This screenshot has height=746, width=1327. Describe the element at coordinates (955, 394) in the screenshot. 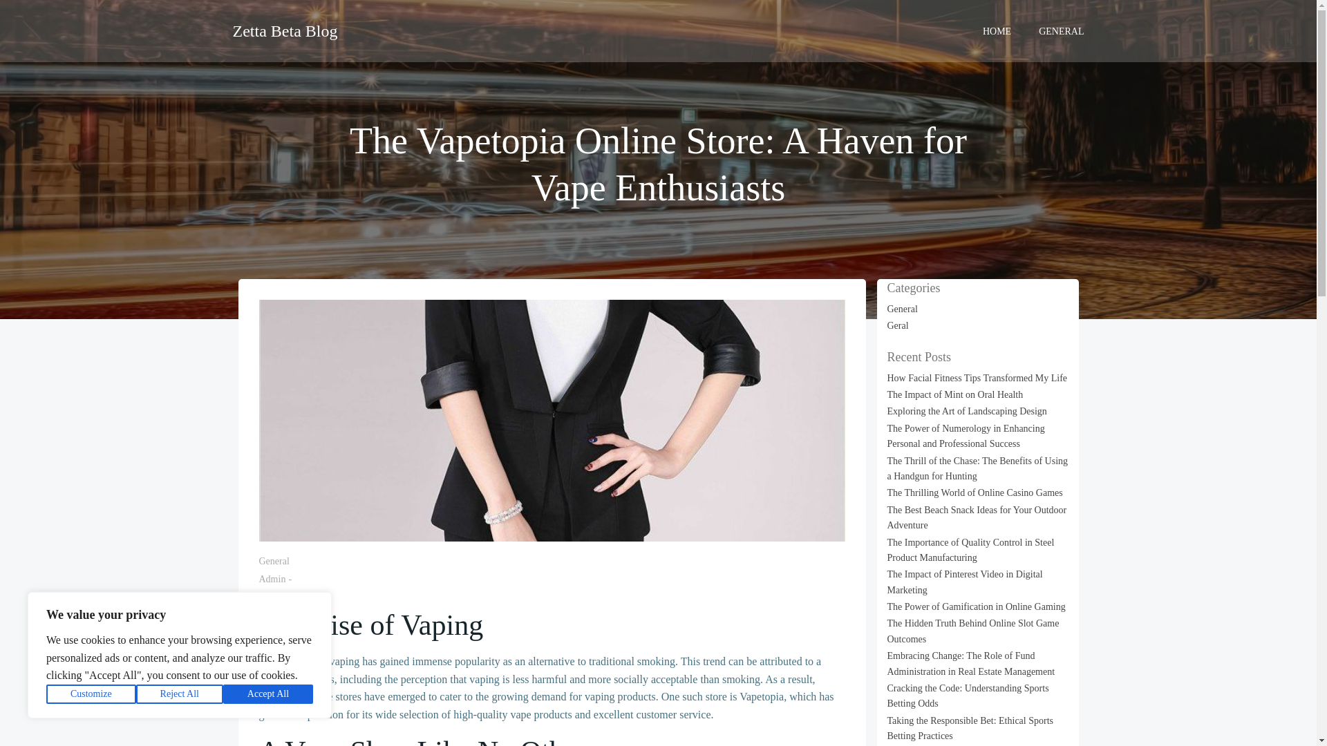

I see `The Impact of Mint on Oral Health` at that location.